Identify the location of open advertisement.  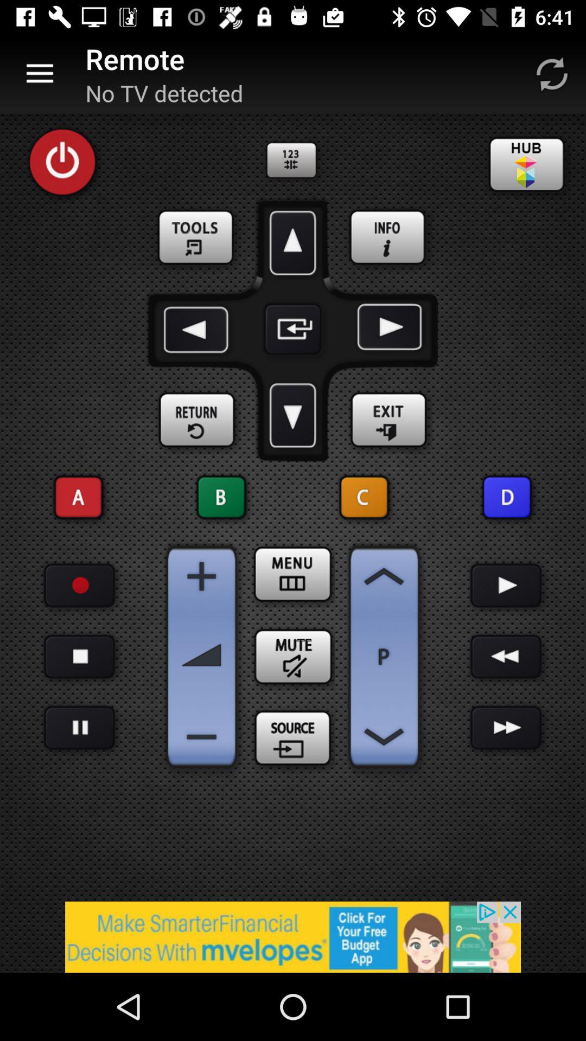
(293, 937).